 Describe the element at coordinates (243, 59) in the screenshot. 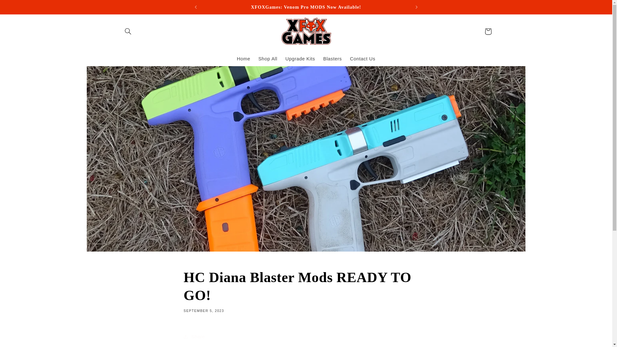

I see `Home` at that location.